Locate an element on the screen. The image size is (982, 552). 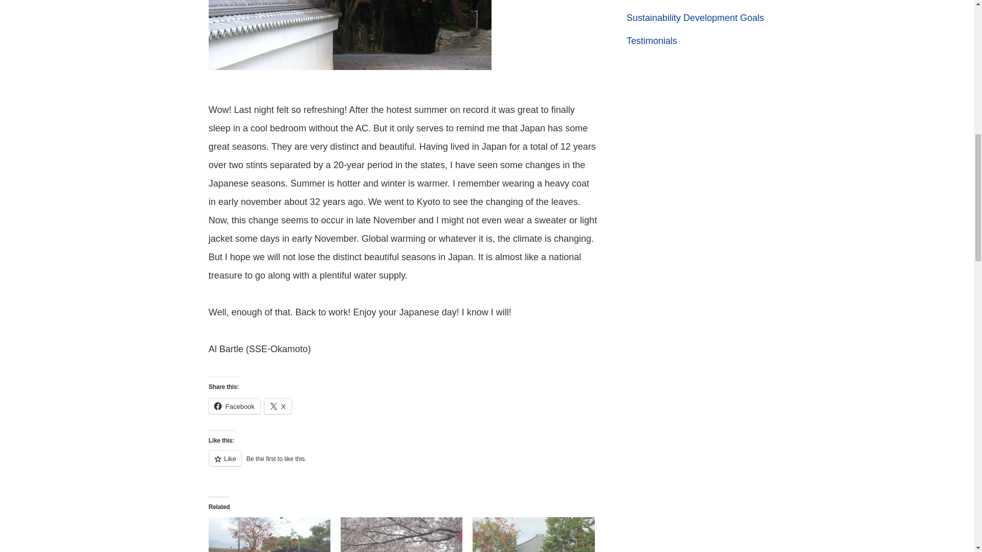
Facebook is located at coordinates (234, 406).